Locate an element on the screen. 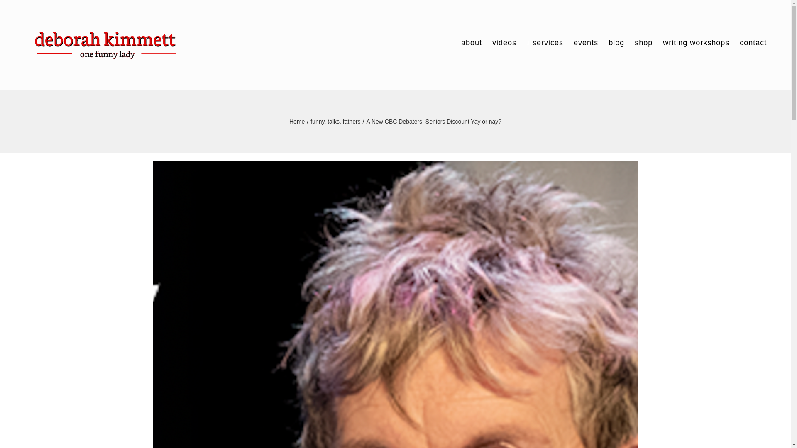 This screenshot has width=797, height=448. blog is located at coordinates (616, 42).